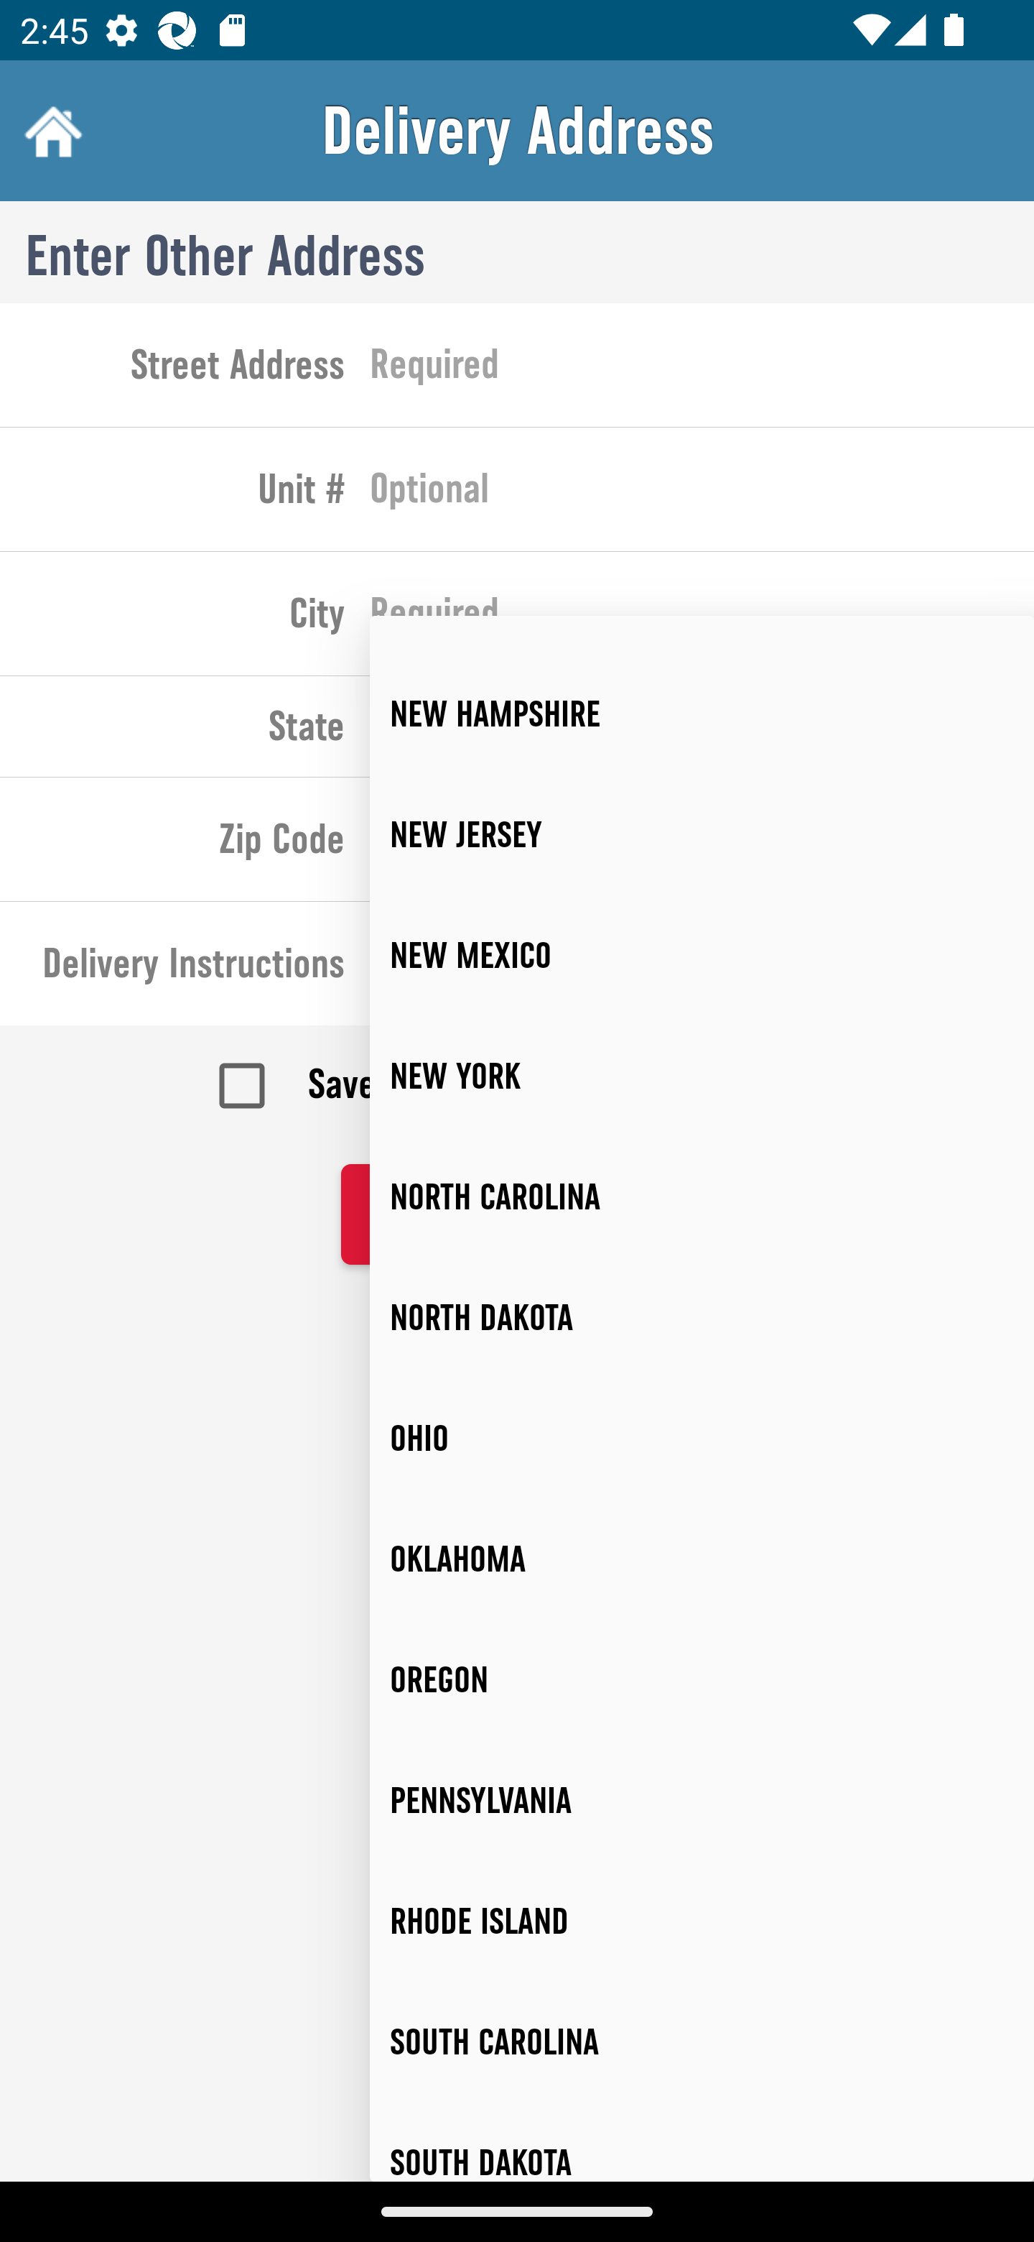 The height and width of the screenshot is (2242, 1034). What do you see at coordinates (702, 1922) in the screenshot?
I see `RHODE ISLAND` at bounding box center [702, 1922].